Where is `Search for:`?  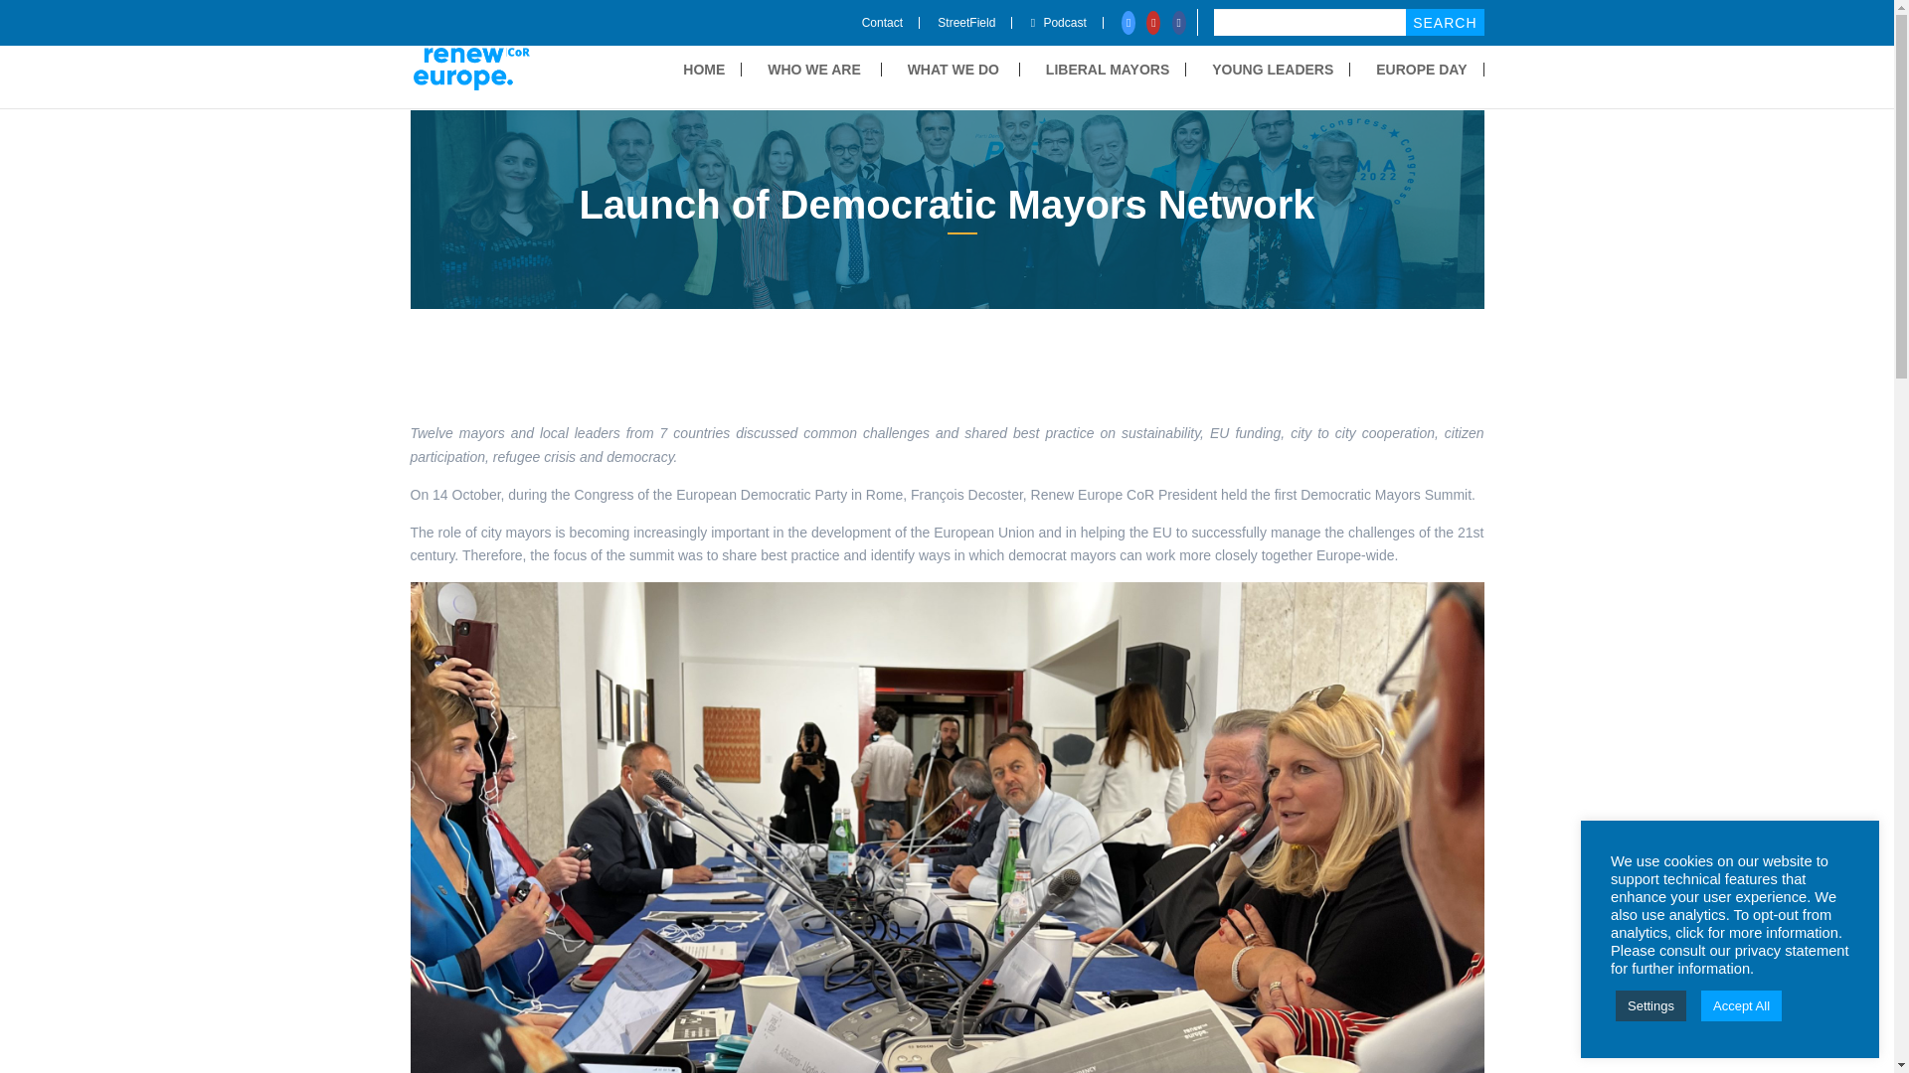
Search for: is located at coordinates (1339, 22).